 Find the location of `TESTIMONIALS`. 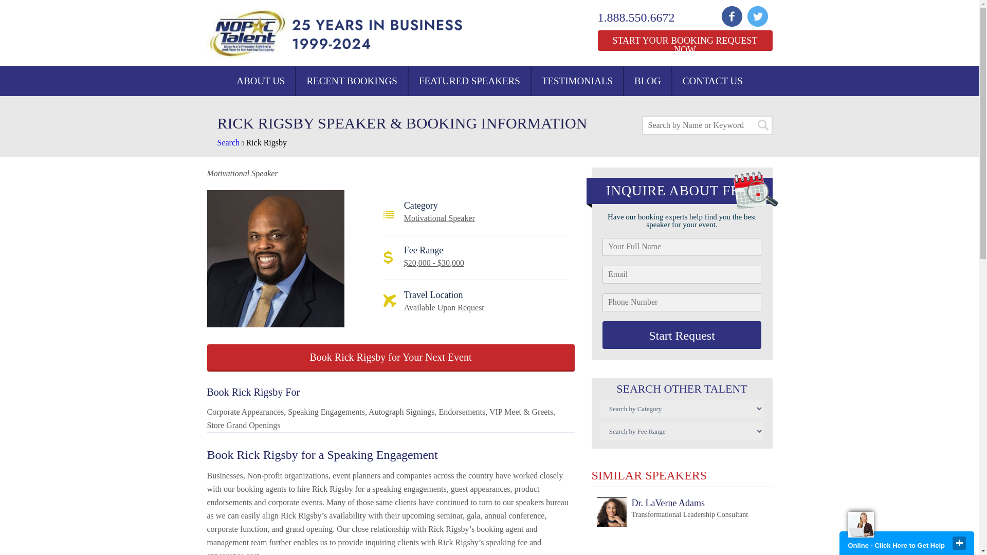

TESTIMONIALS is located at coordinates (577, 81).